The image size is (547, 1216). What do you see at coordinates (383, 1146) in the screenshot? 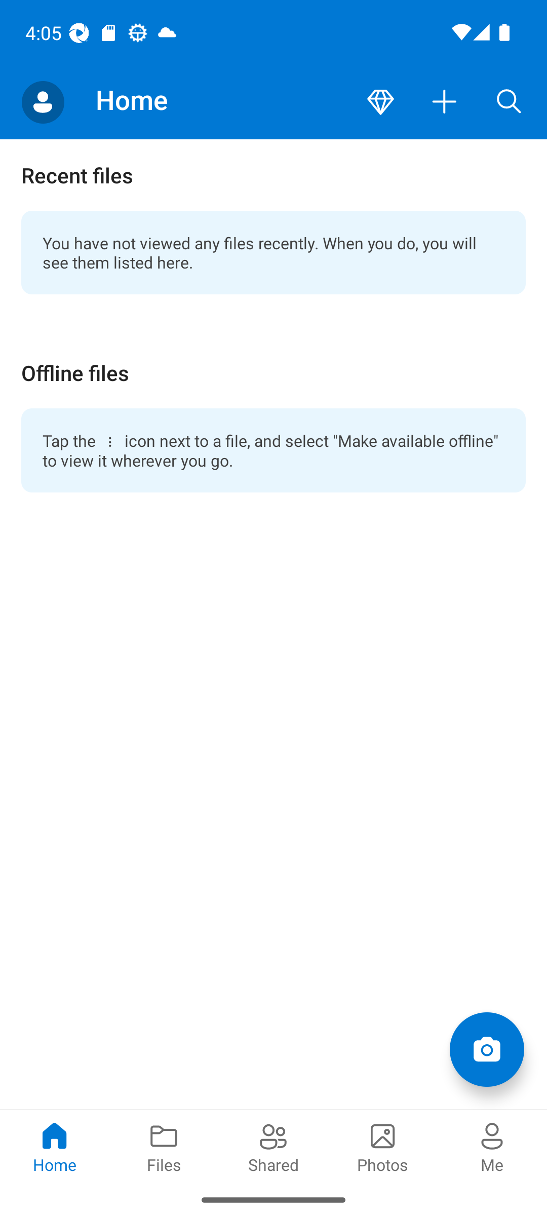
I see `Photos pivot Photos` at bounding box center [383, 1146].